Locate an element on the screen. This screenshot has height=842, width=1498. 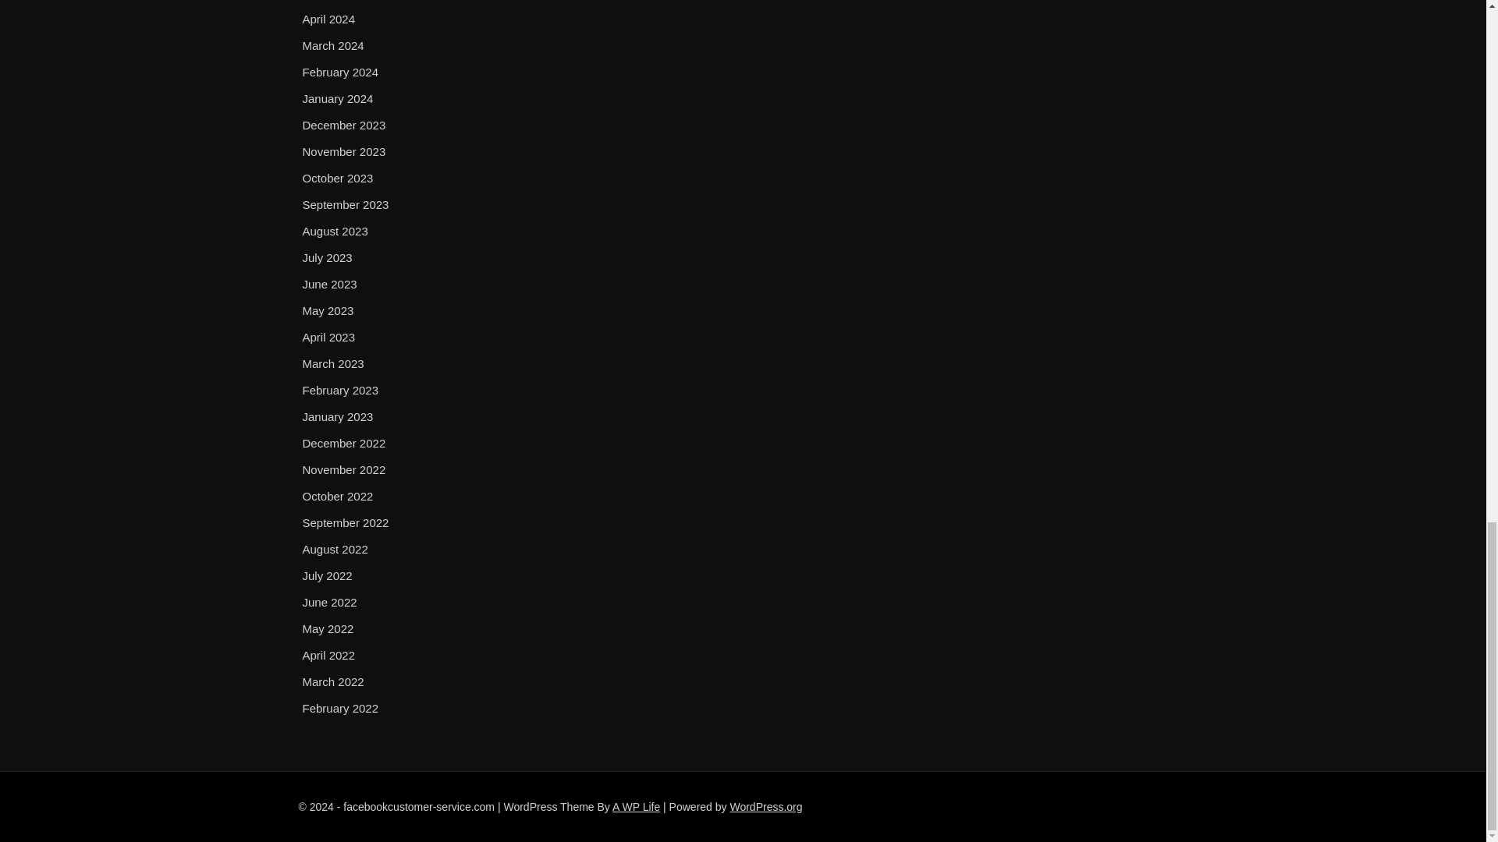
March 2024 is located at coordinates (332, 46).